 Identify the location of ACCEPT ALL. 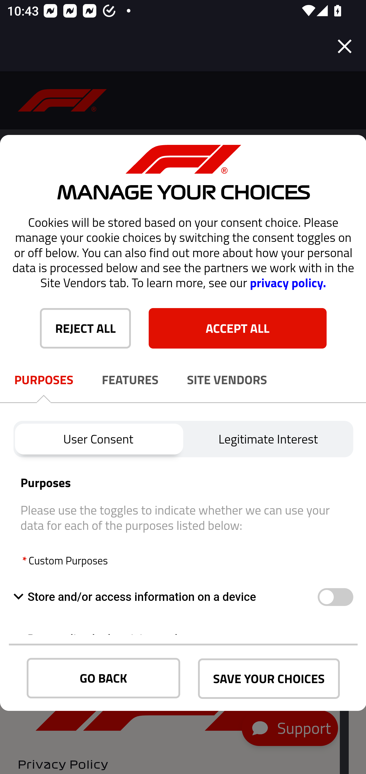
(237, 328).